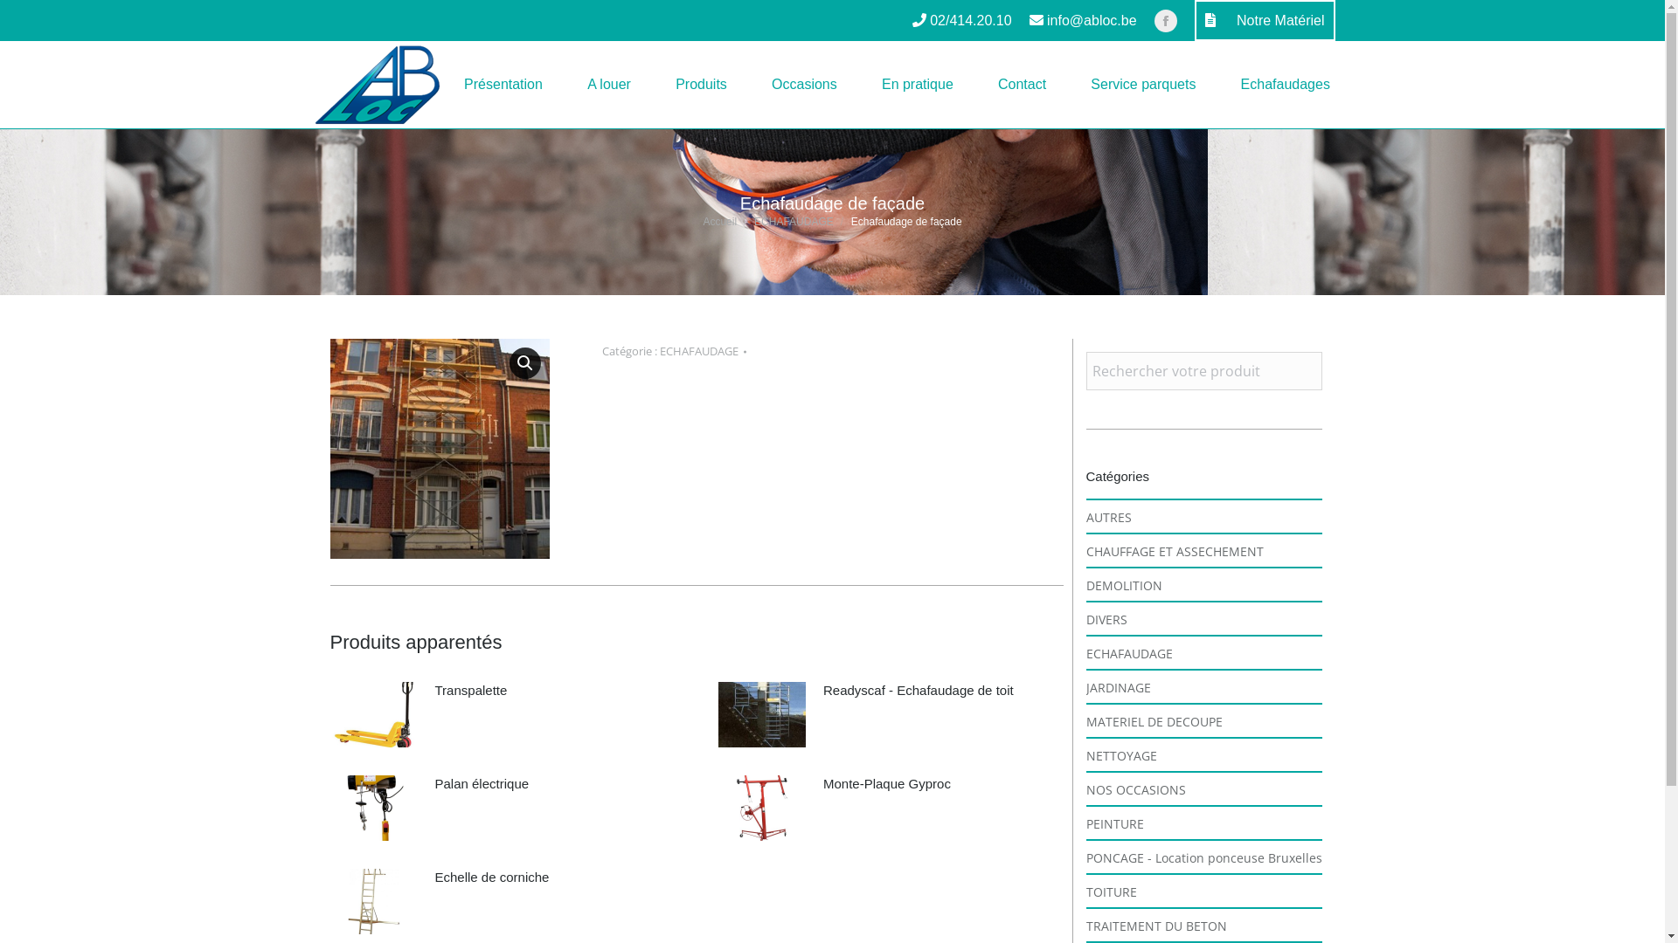 The width and height of the screenshot is (1678, 943). What do you see at coordinates (472, 691) in the screenshot?
I see `Transpalette` at bounding box center [472, 691].